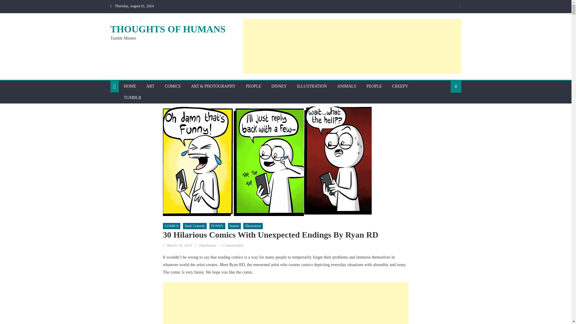 This screenshot has width=576, height=324. Describe the element at coordinates (172, 226) in the screenshot. I see `COMICS` at that location.